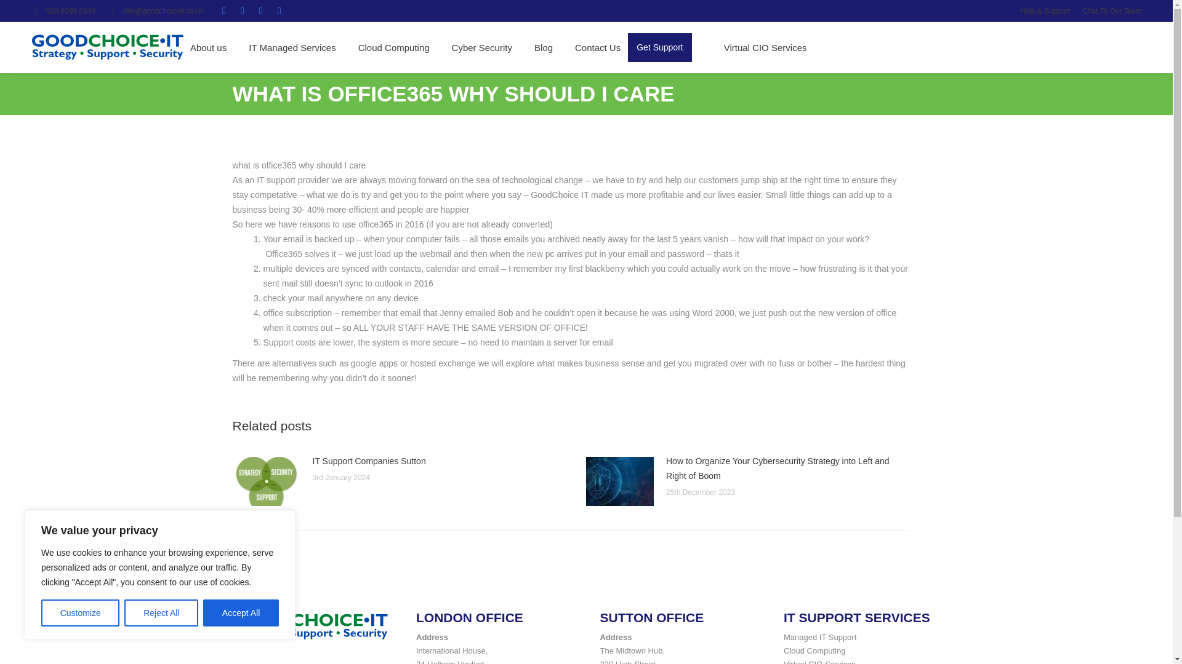 The image size is (1182, 664). Describe the element at coordinates (292, 47) in the screenshot. I see `IT Managed Services` at that location.